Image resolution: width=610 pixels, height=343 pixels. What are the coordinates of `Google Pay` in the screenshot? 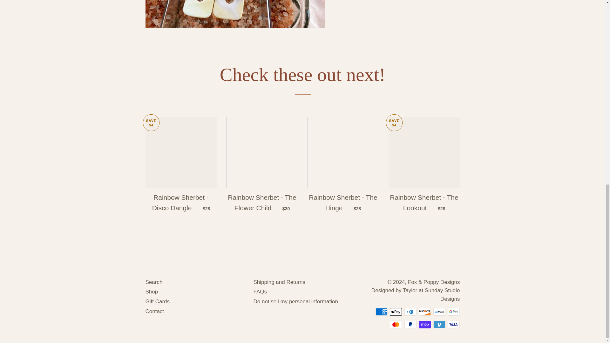 It's located at (454, 312).